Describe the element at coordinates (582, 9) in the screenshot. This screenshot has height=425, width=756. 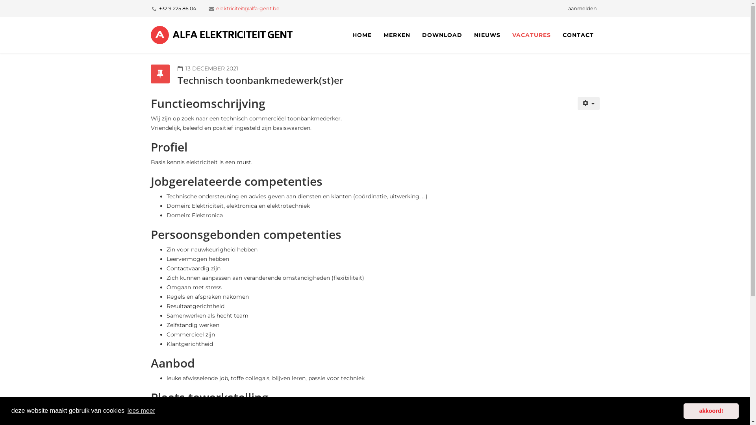
I see `aanmelden` at that location.